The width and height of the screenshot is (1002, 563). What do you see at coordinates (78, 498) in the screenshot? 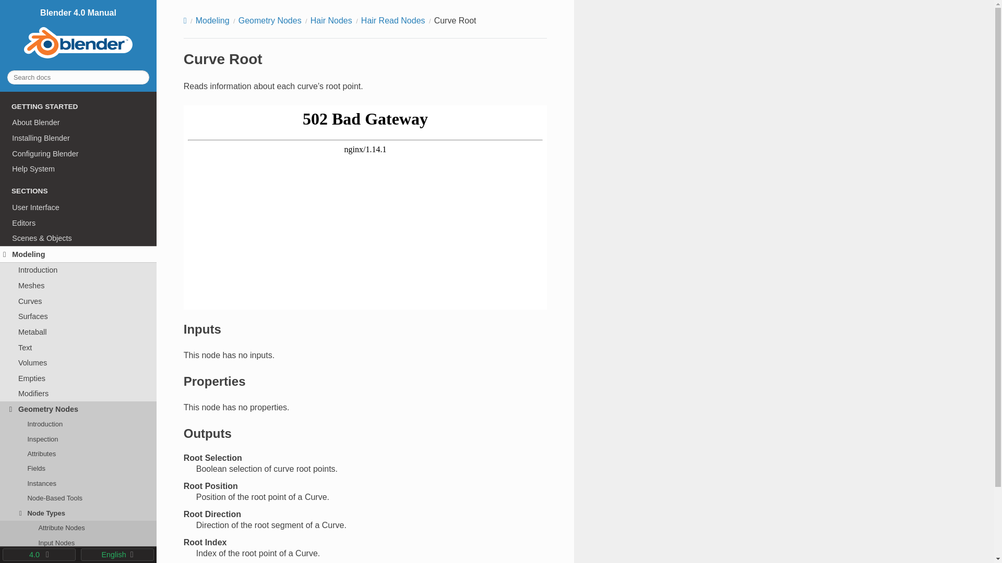
I see `Node-Based Tools` at bounding box center [78, 498].